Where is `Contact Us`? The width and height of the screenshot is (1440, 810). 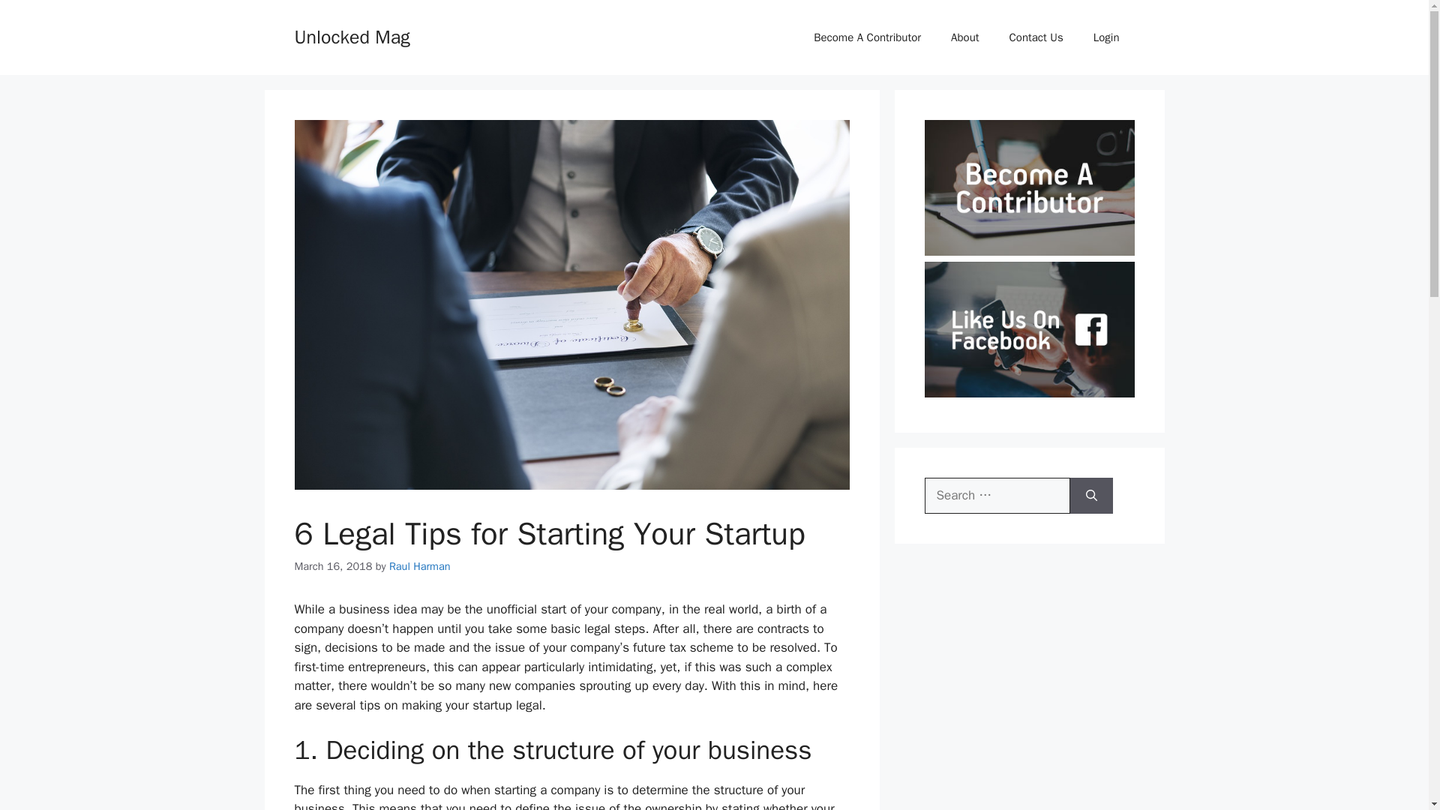 Contact Us is located at coordinates (1036, 37).